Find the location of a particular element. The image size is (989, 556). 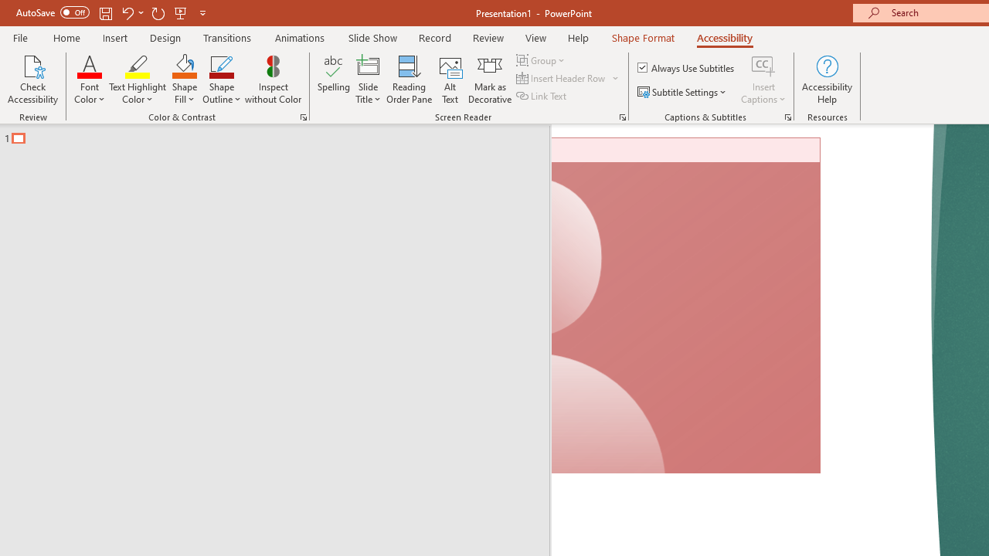

Review is located at coordinates (488, 37).